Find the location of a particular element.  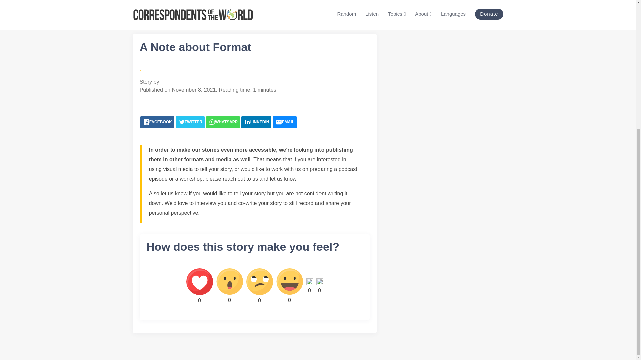

FACEBOOK is located at coordinates (157, 122).